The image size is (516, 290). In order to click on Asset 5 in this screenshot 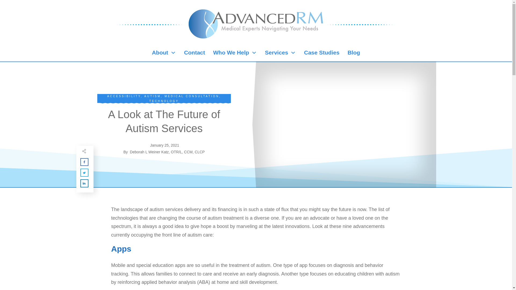, I will do `click(150, 24)`.